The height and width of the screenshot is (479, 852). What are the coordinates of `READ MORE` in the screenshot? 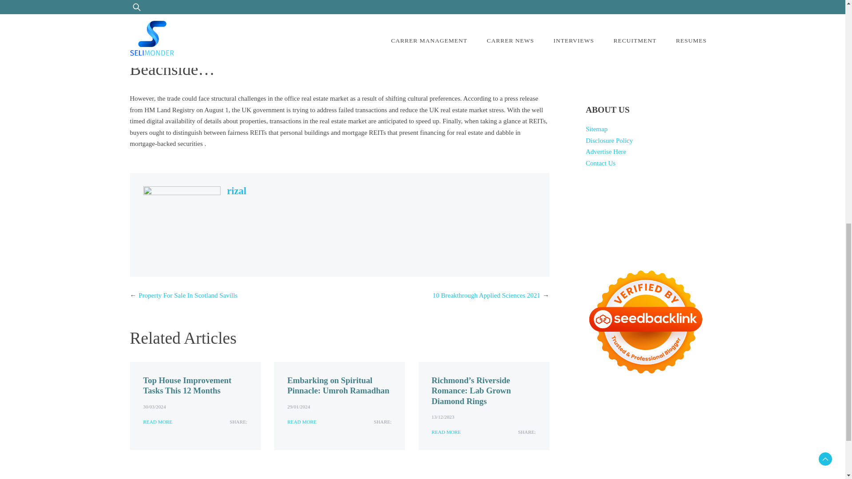 It's located at (446, 432).